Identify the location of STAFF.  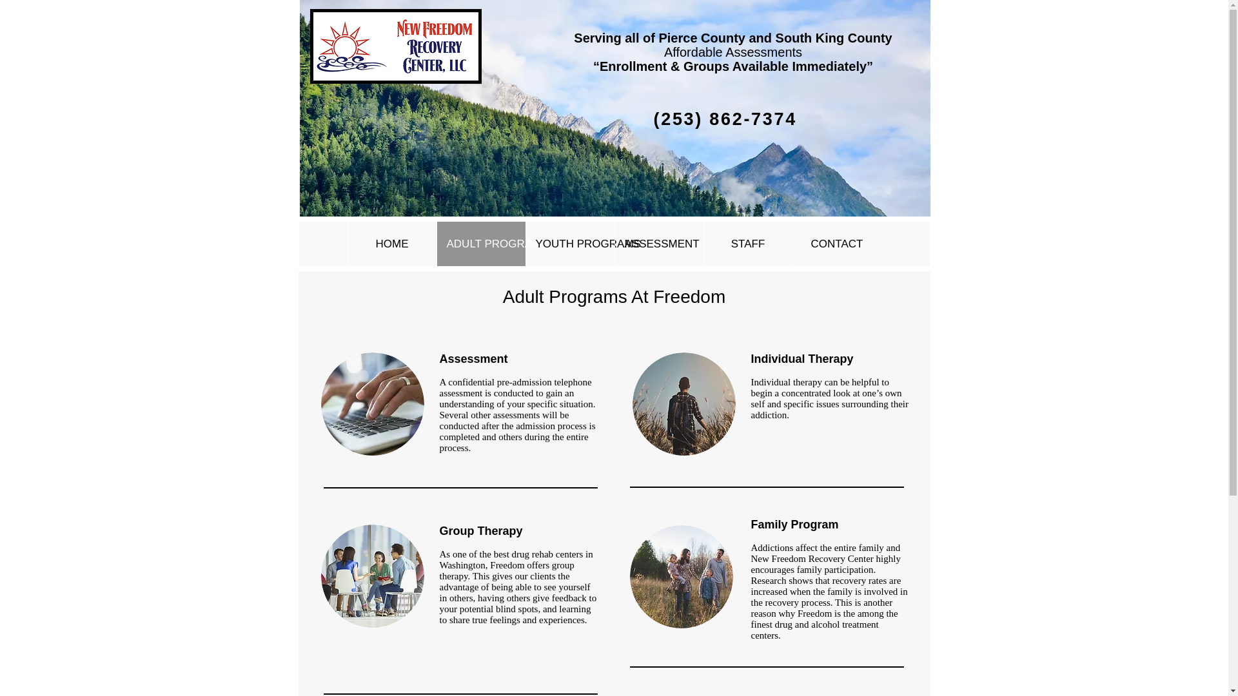
(747, 244).